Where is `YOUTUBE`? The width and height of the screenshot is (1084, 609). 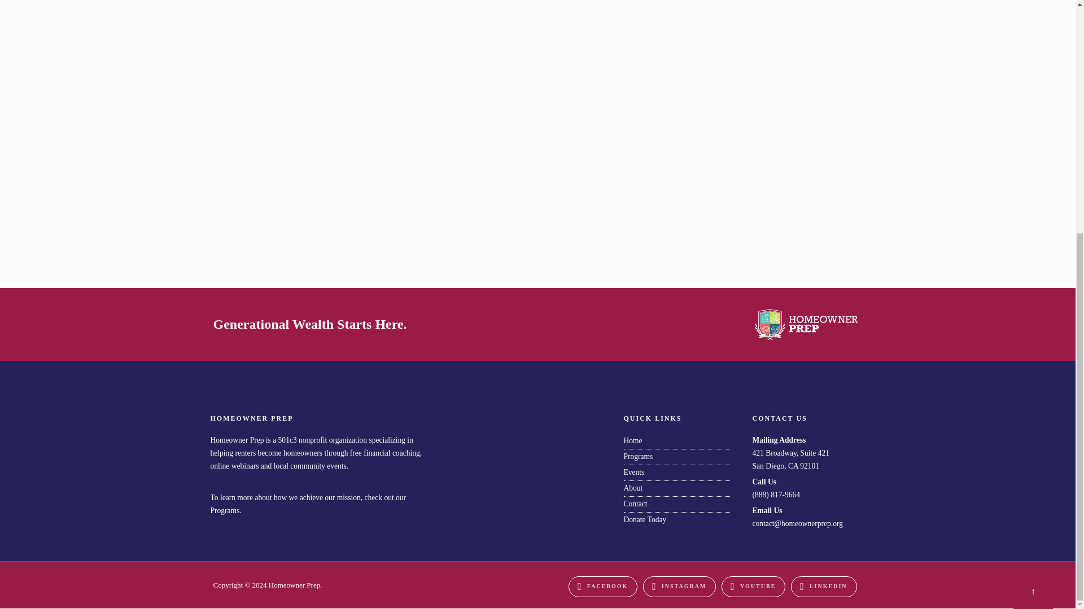
YOUTUBE is located at coordinates (753, 586).